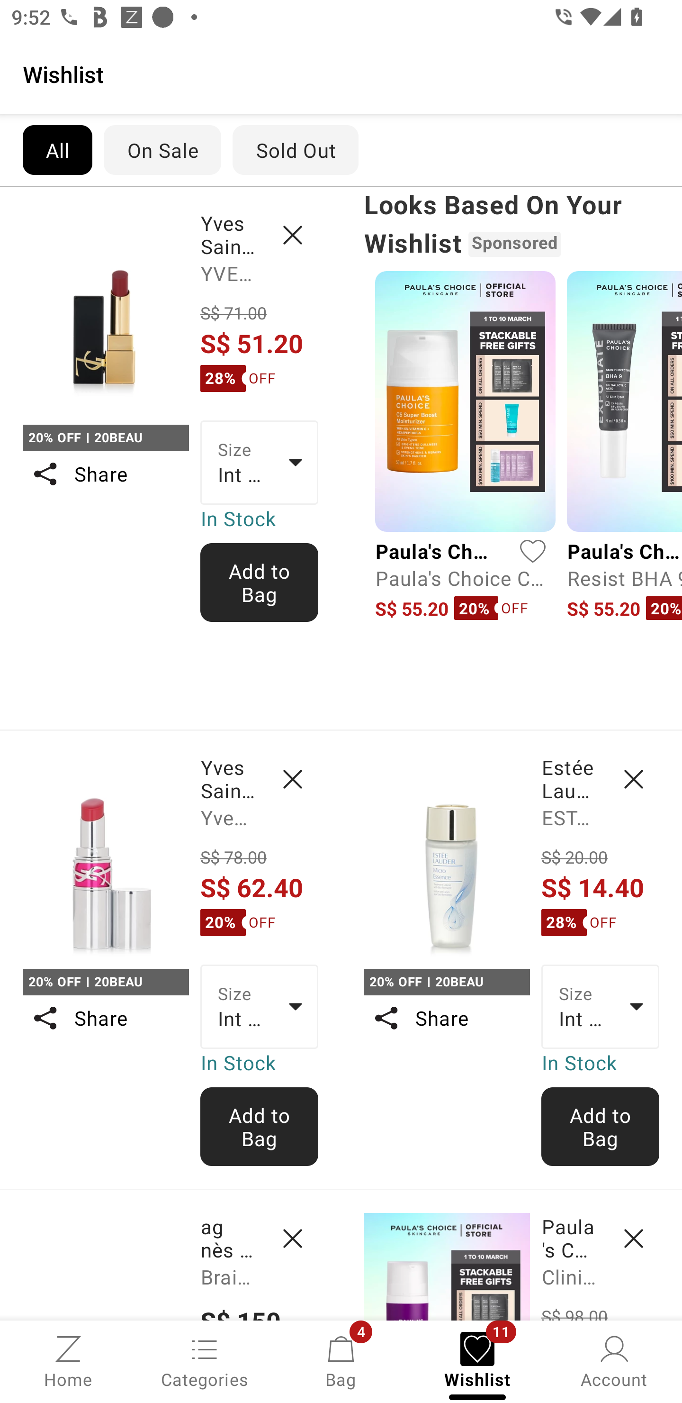 This screenshot has height=1403, width=682. Describe the element at coordinates (614, 1360) in the screenshot. I see `Account` at that location.